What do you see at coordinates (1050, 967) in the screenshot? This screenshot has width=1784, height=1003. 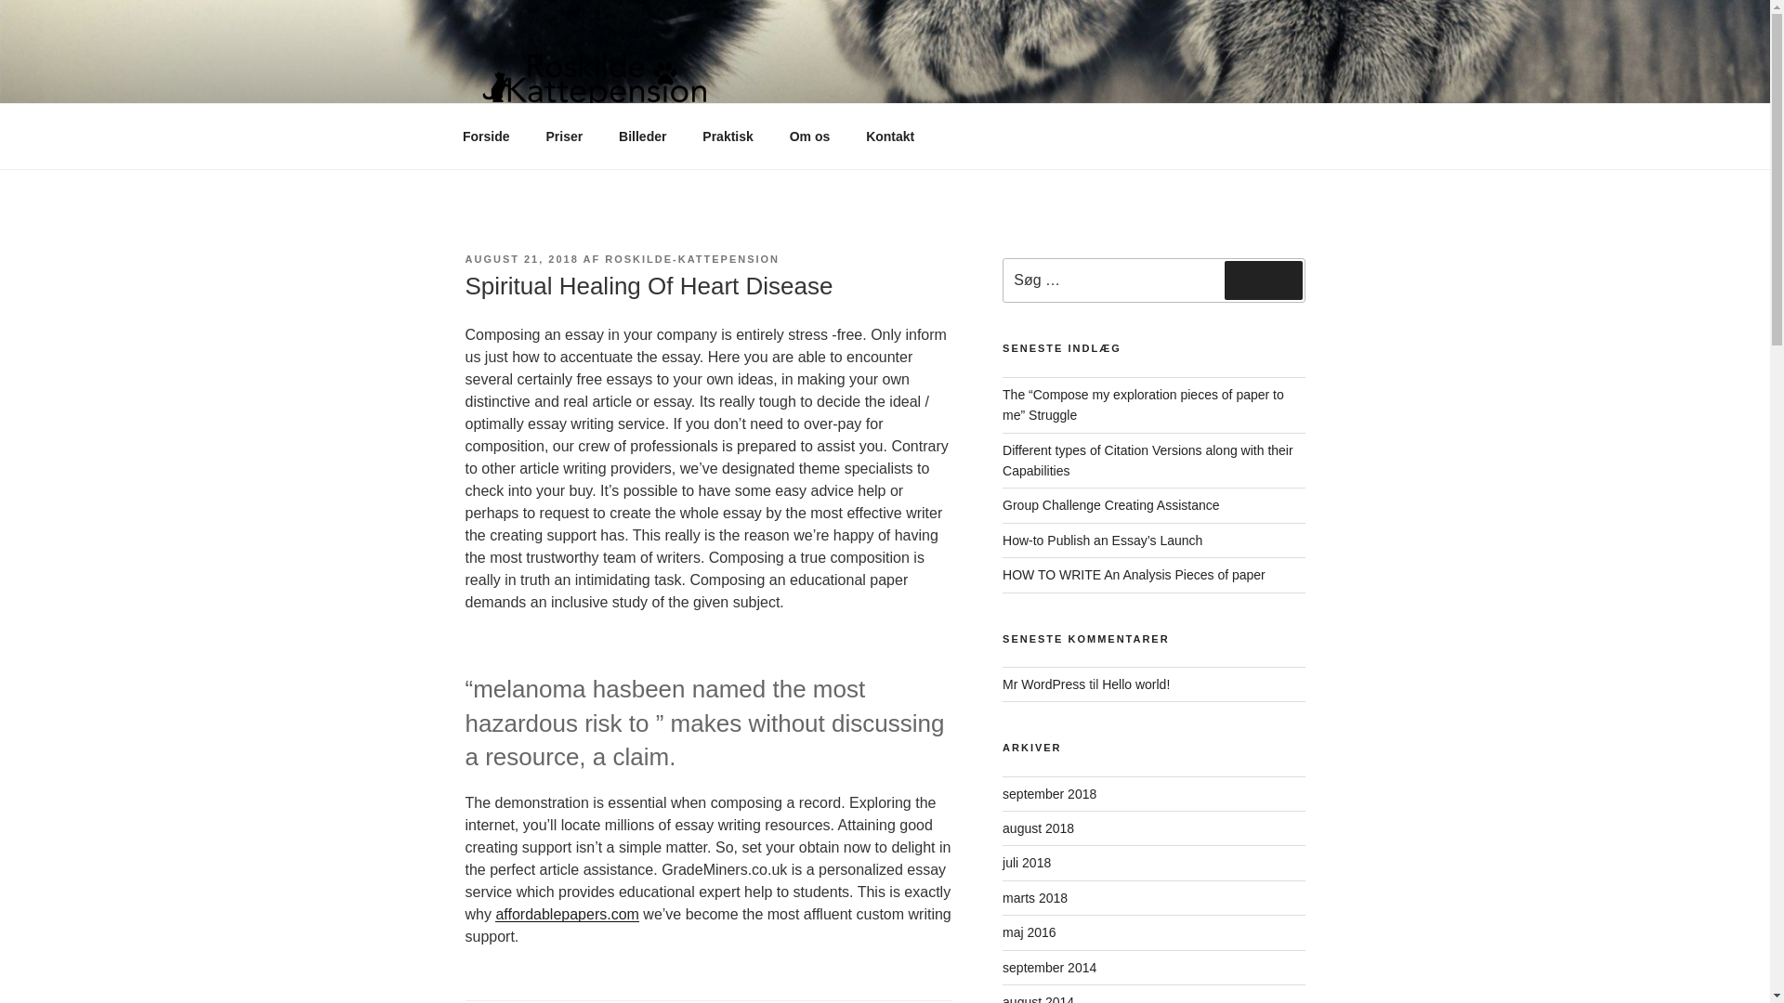 I see `september 2014` at bounding box center [1050, 967].